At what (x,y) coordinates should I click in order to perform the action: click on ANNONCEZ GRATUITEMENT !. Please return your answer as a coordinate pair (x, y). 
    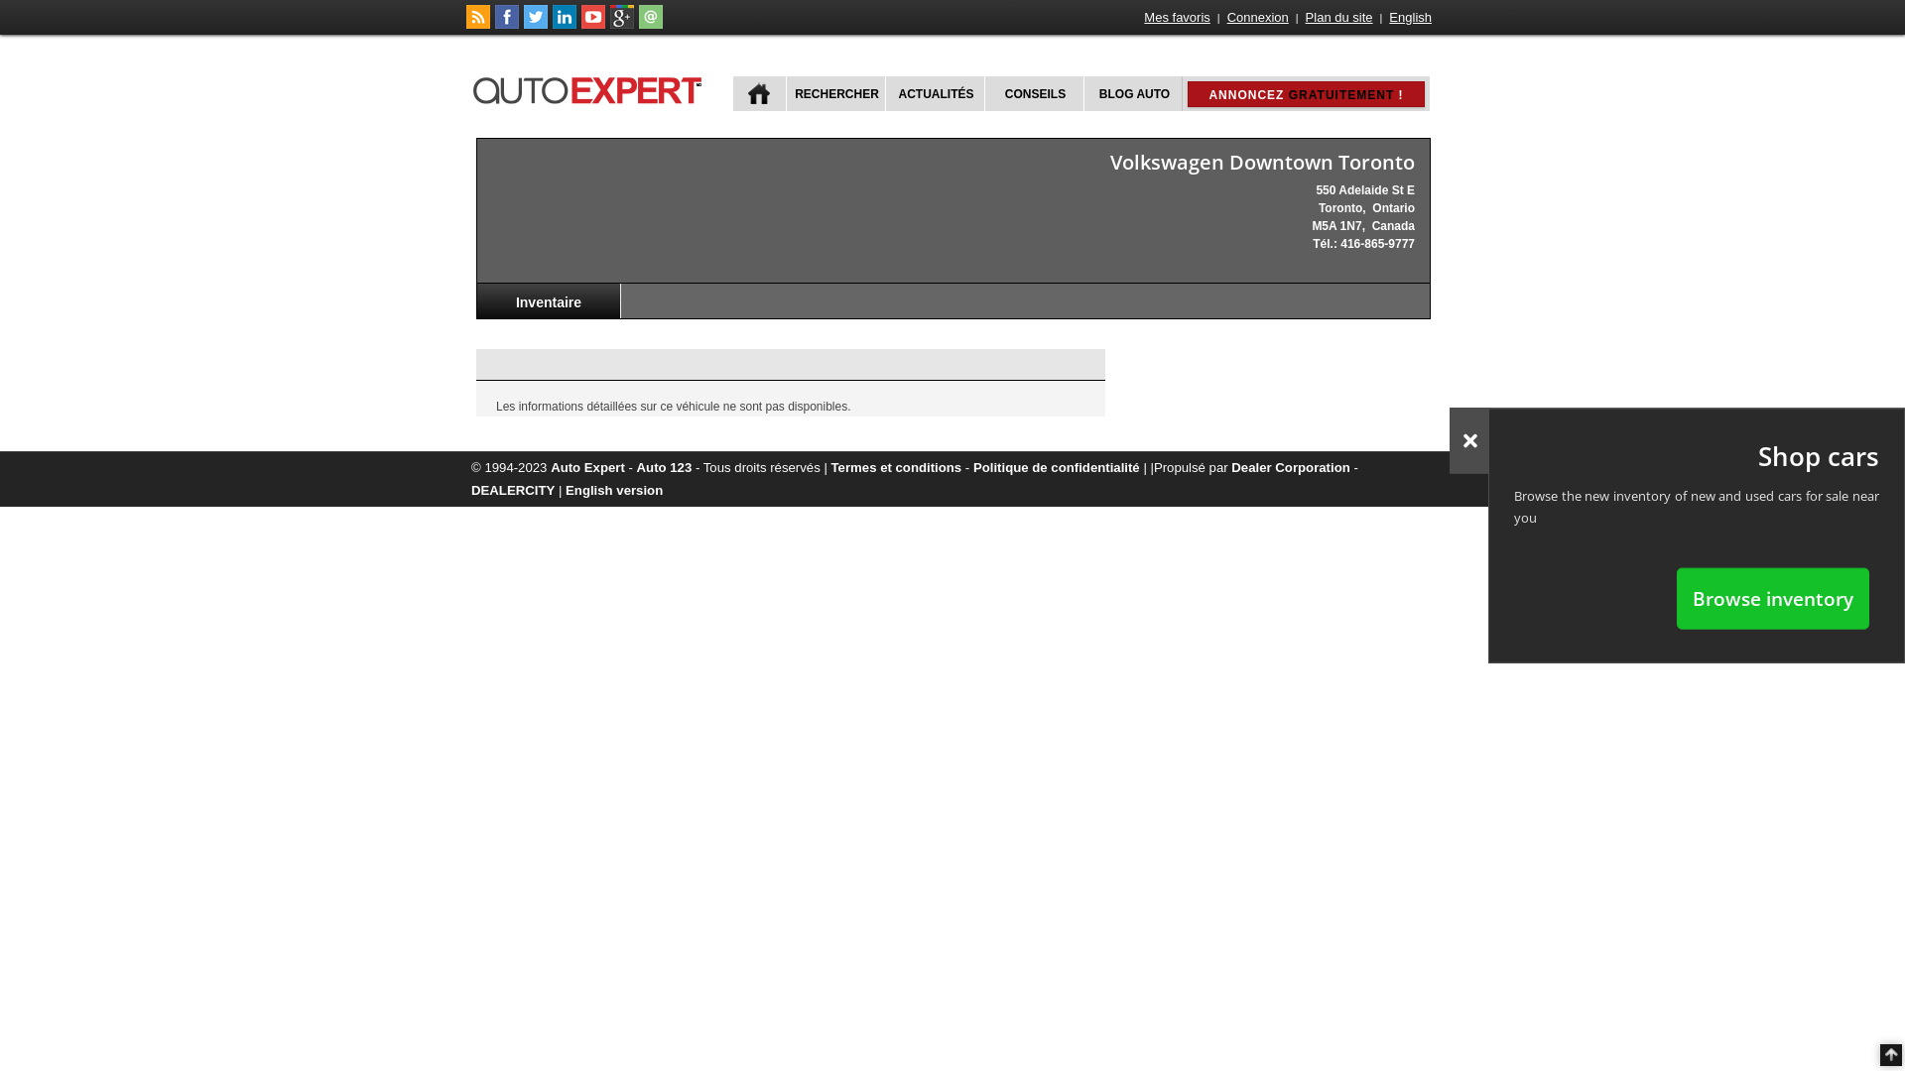
    Looking at the image, I should click on (1306, 94).